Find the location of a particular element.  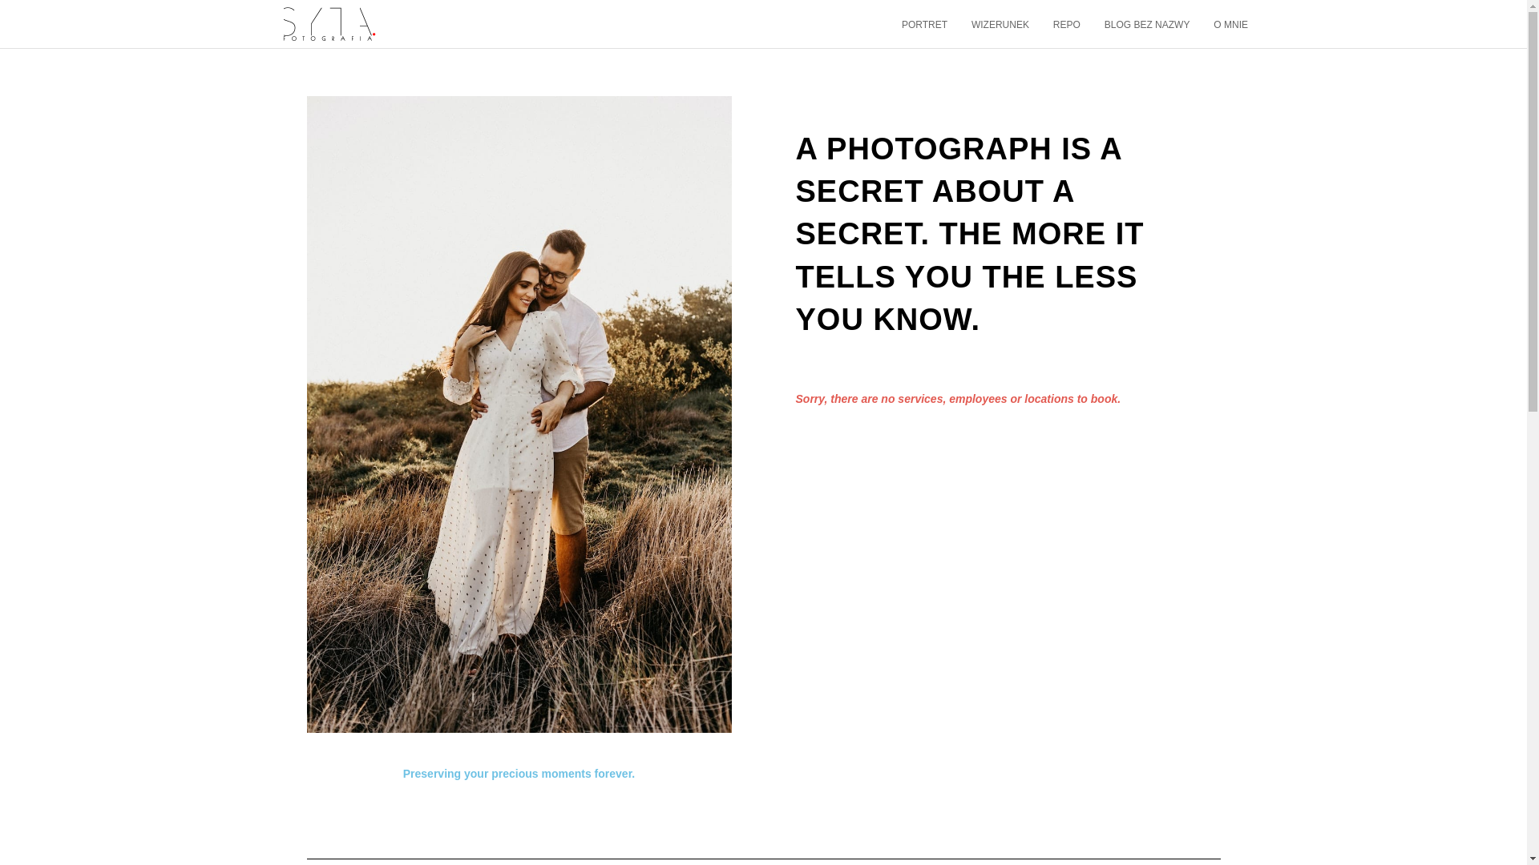

BLOG BEZ NAZWY is located at coordinates (1147, 25).